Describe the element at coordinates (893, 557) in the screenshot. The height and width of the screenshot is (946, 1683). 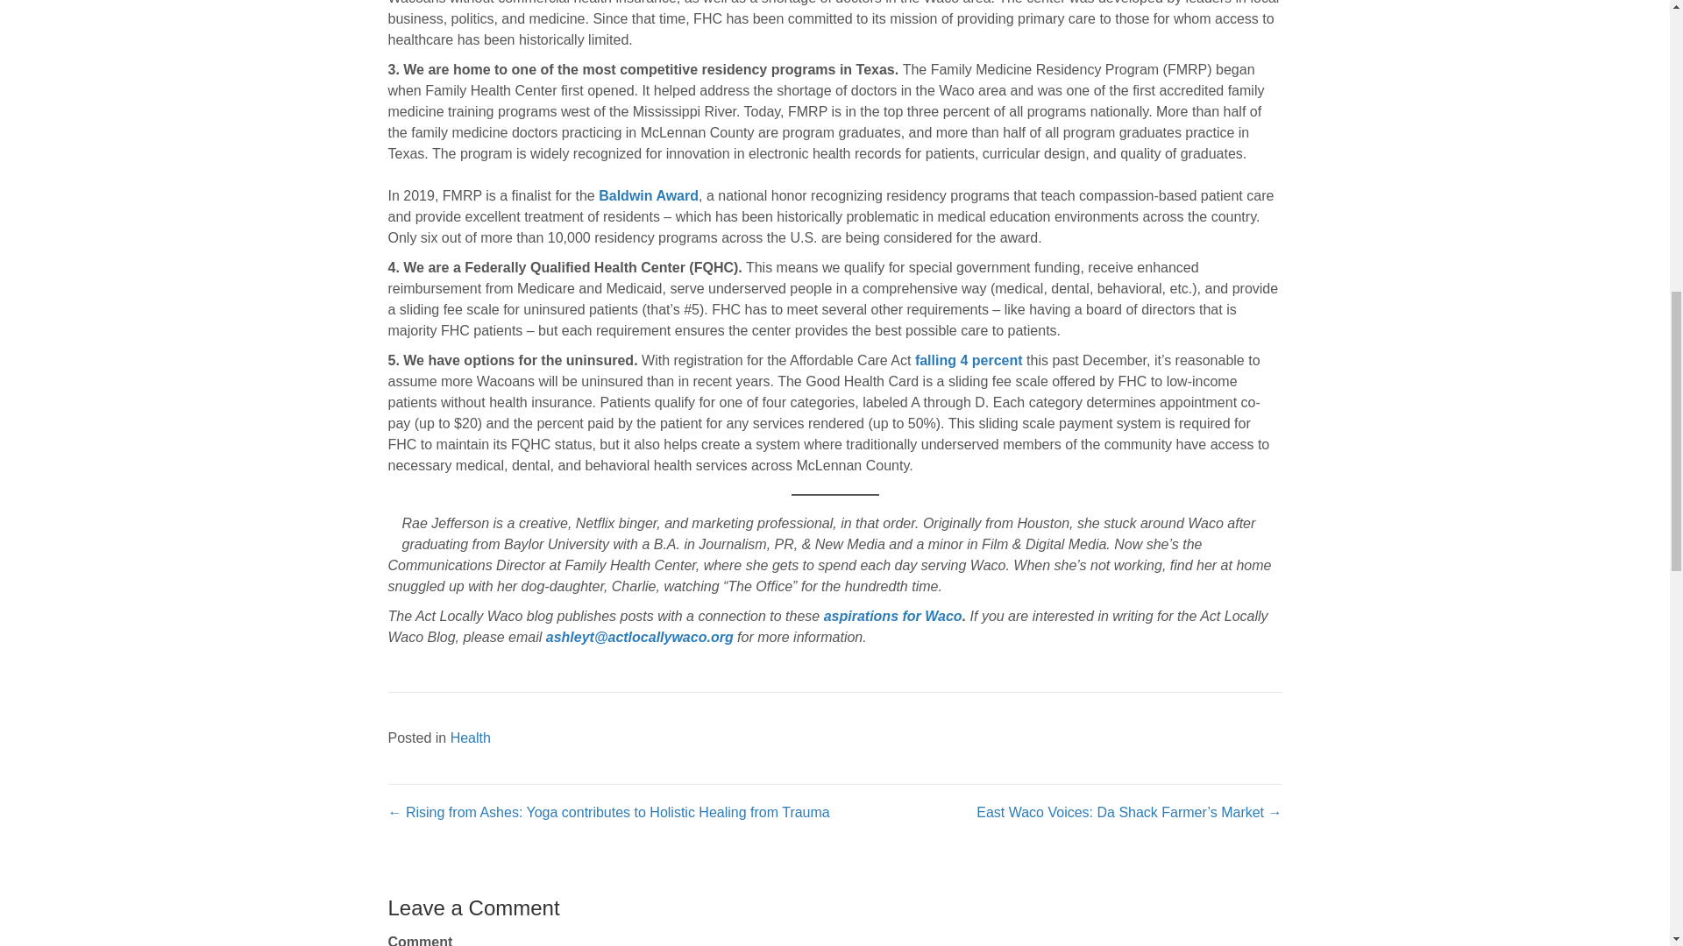
I see `aspirations for Waco` at that location.